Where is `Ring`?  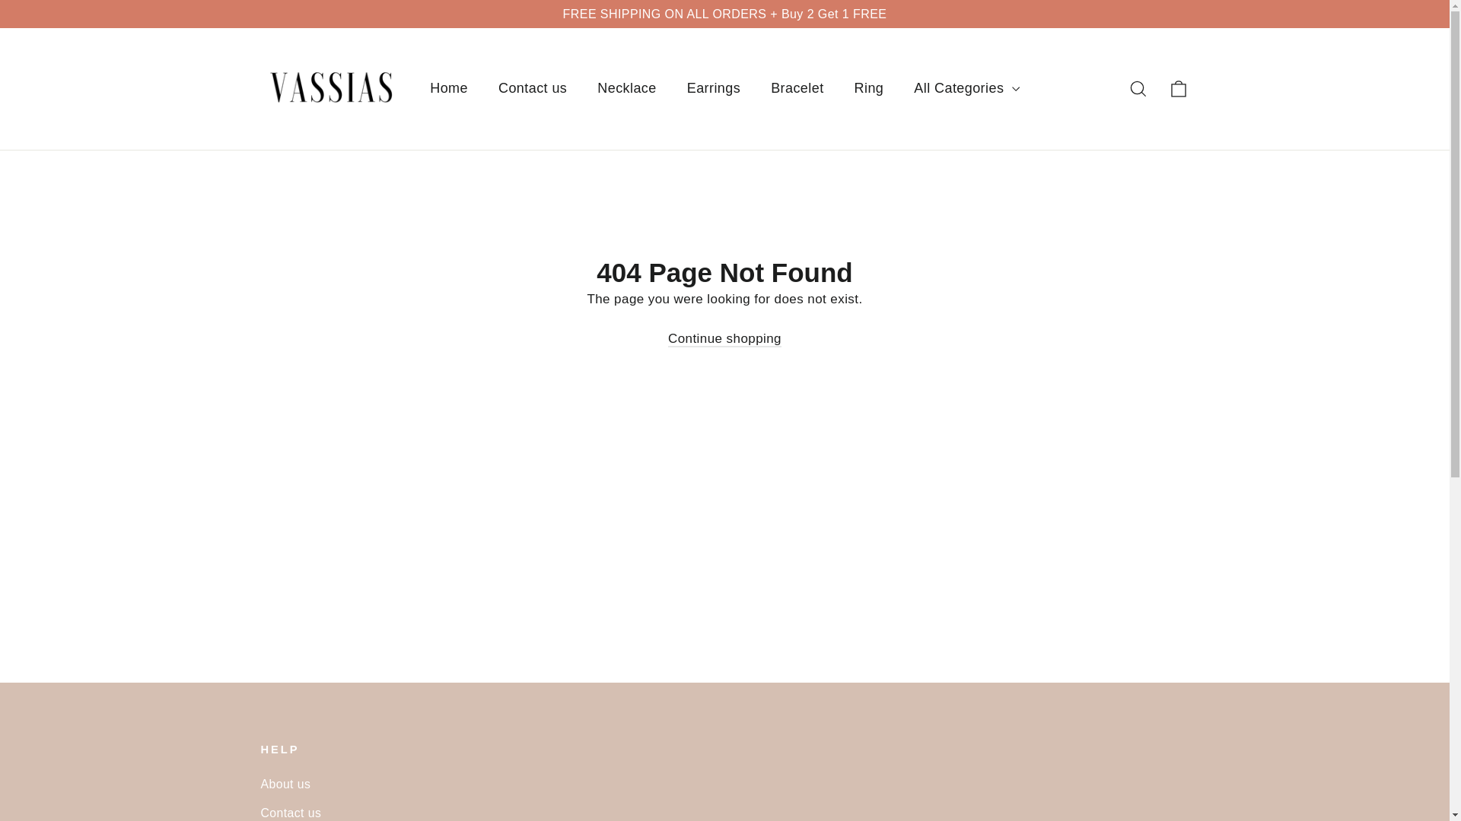 Ring is located at coordinates (869, 88).